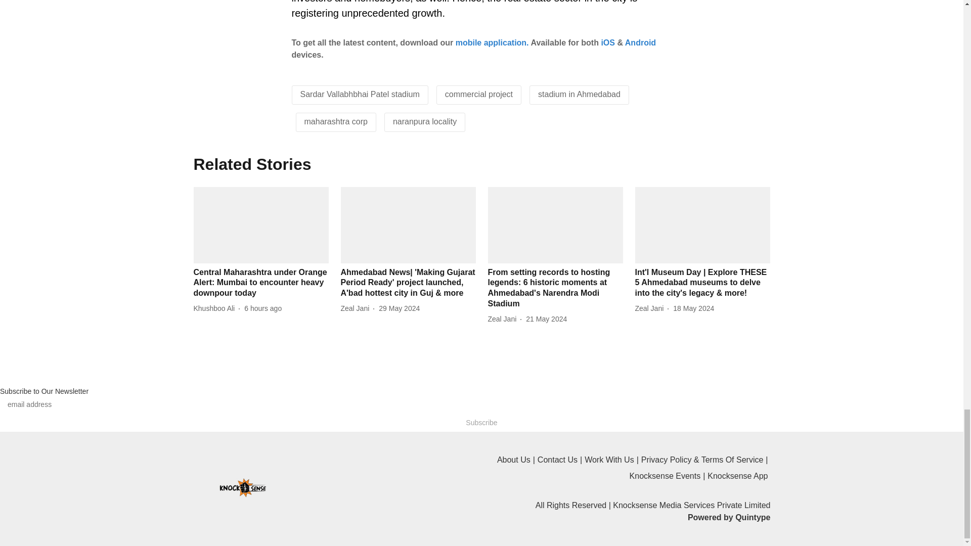 The image size is (971, 546). I want to click on maharashtra corp, so click(336, 121).